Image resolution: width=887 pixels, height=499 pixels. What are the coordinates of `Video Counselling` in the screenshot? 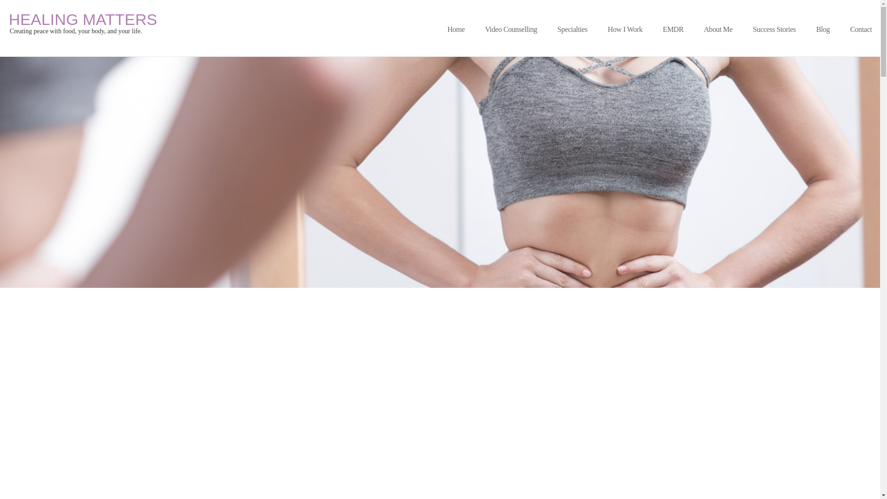 It's located at (511, 30).